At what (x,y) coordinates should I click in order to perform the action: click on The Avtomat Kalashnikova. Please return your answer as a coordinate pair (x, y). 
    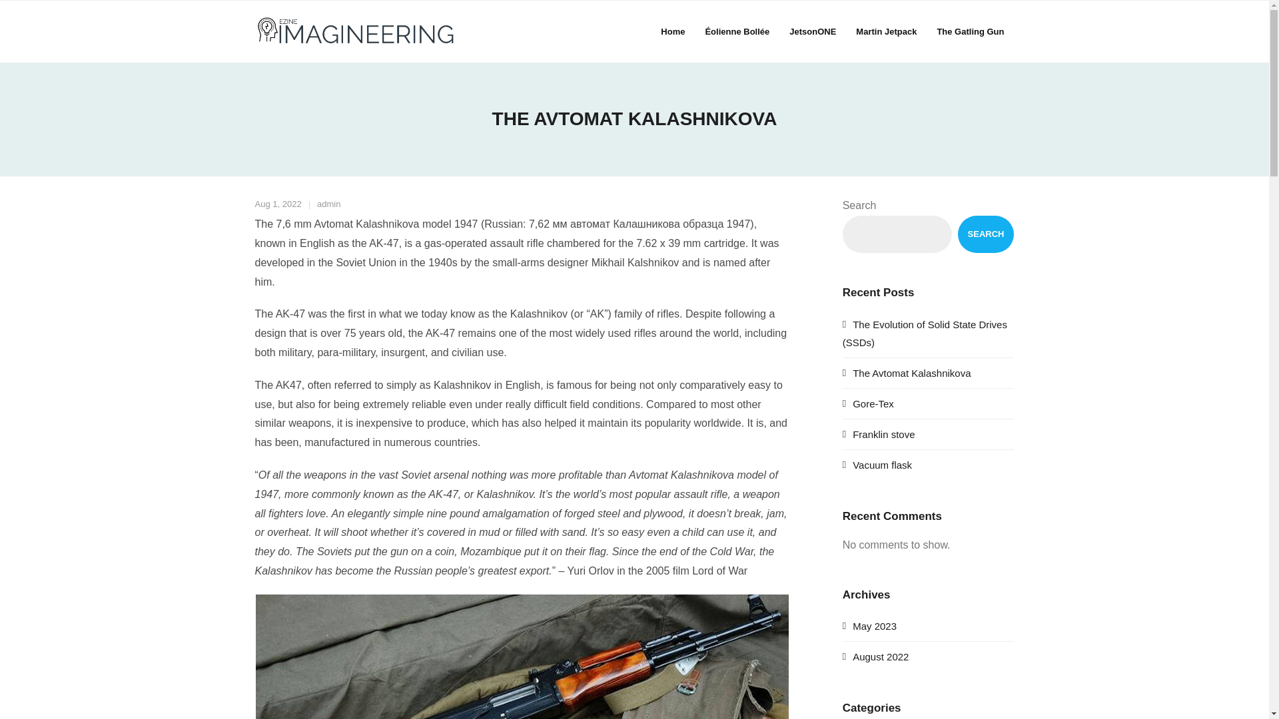
    Looking at the image, I should click on (907, 373).